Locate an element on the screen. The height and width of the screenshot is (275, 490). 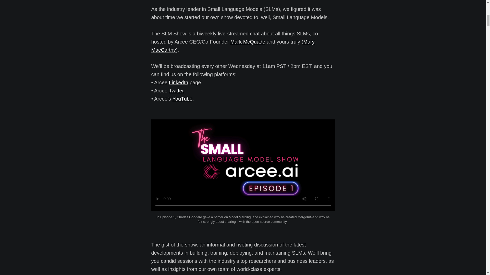
LinkedIn is located at coordinates (179, 82).